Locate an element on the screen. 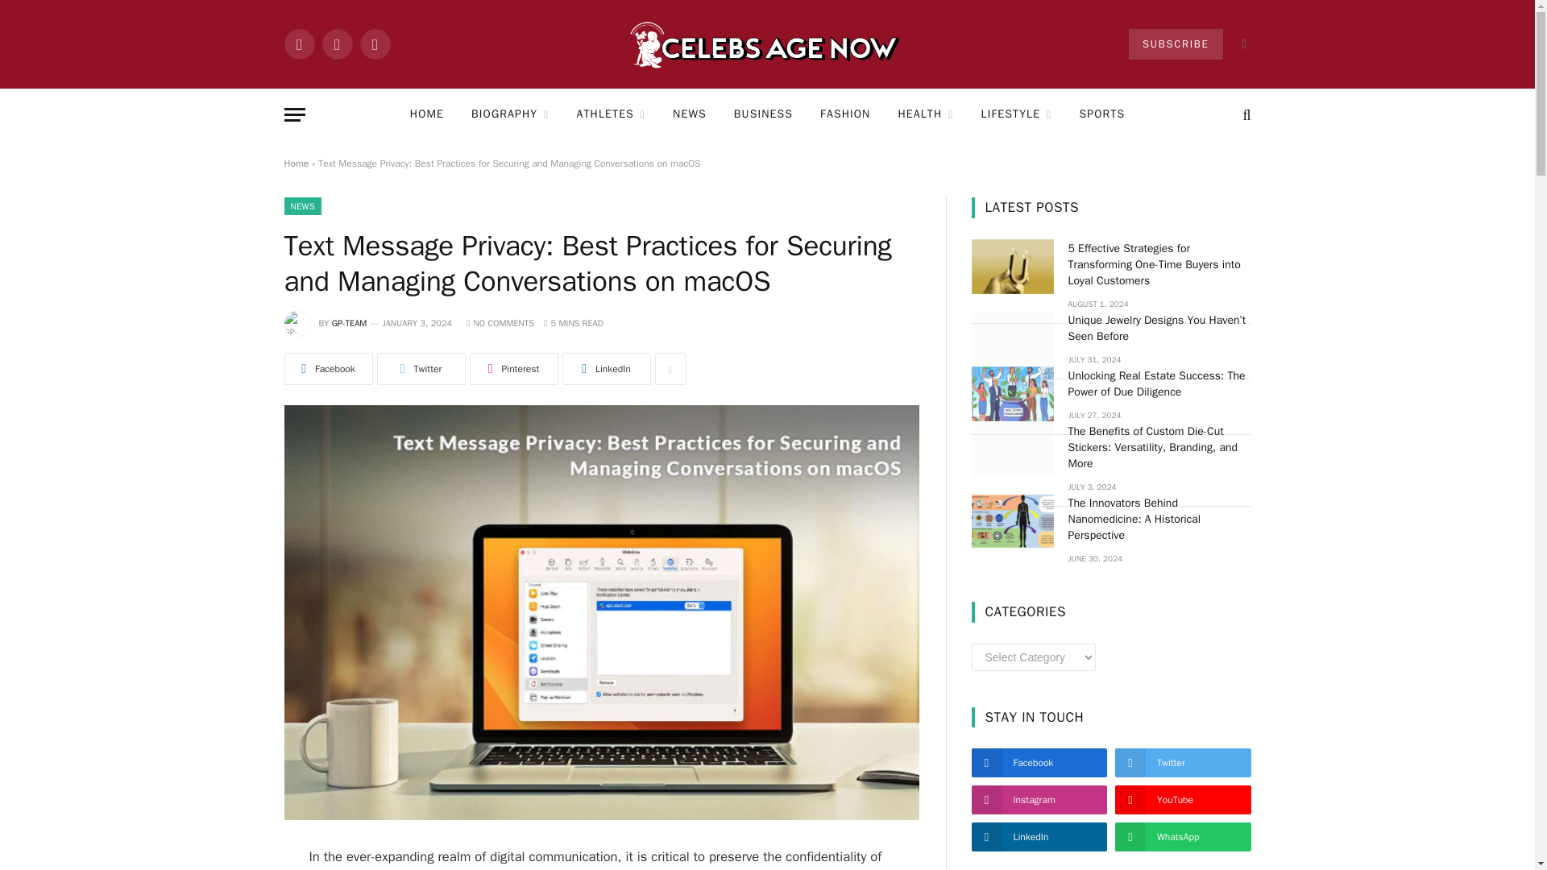 The height and width of the screenshot is (870, 1547). BIOGRAPHY is located at coordinates (510, 114).